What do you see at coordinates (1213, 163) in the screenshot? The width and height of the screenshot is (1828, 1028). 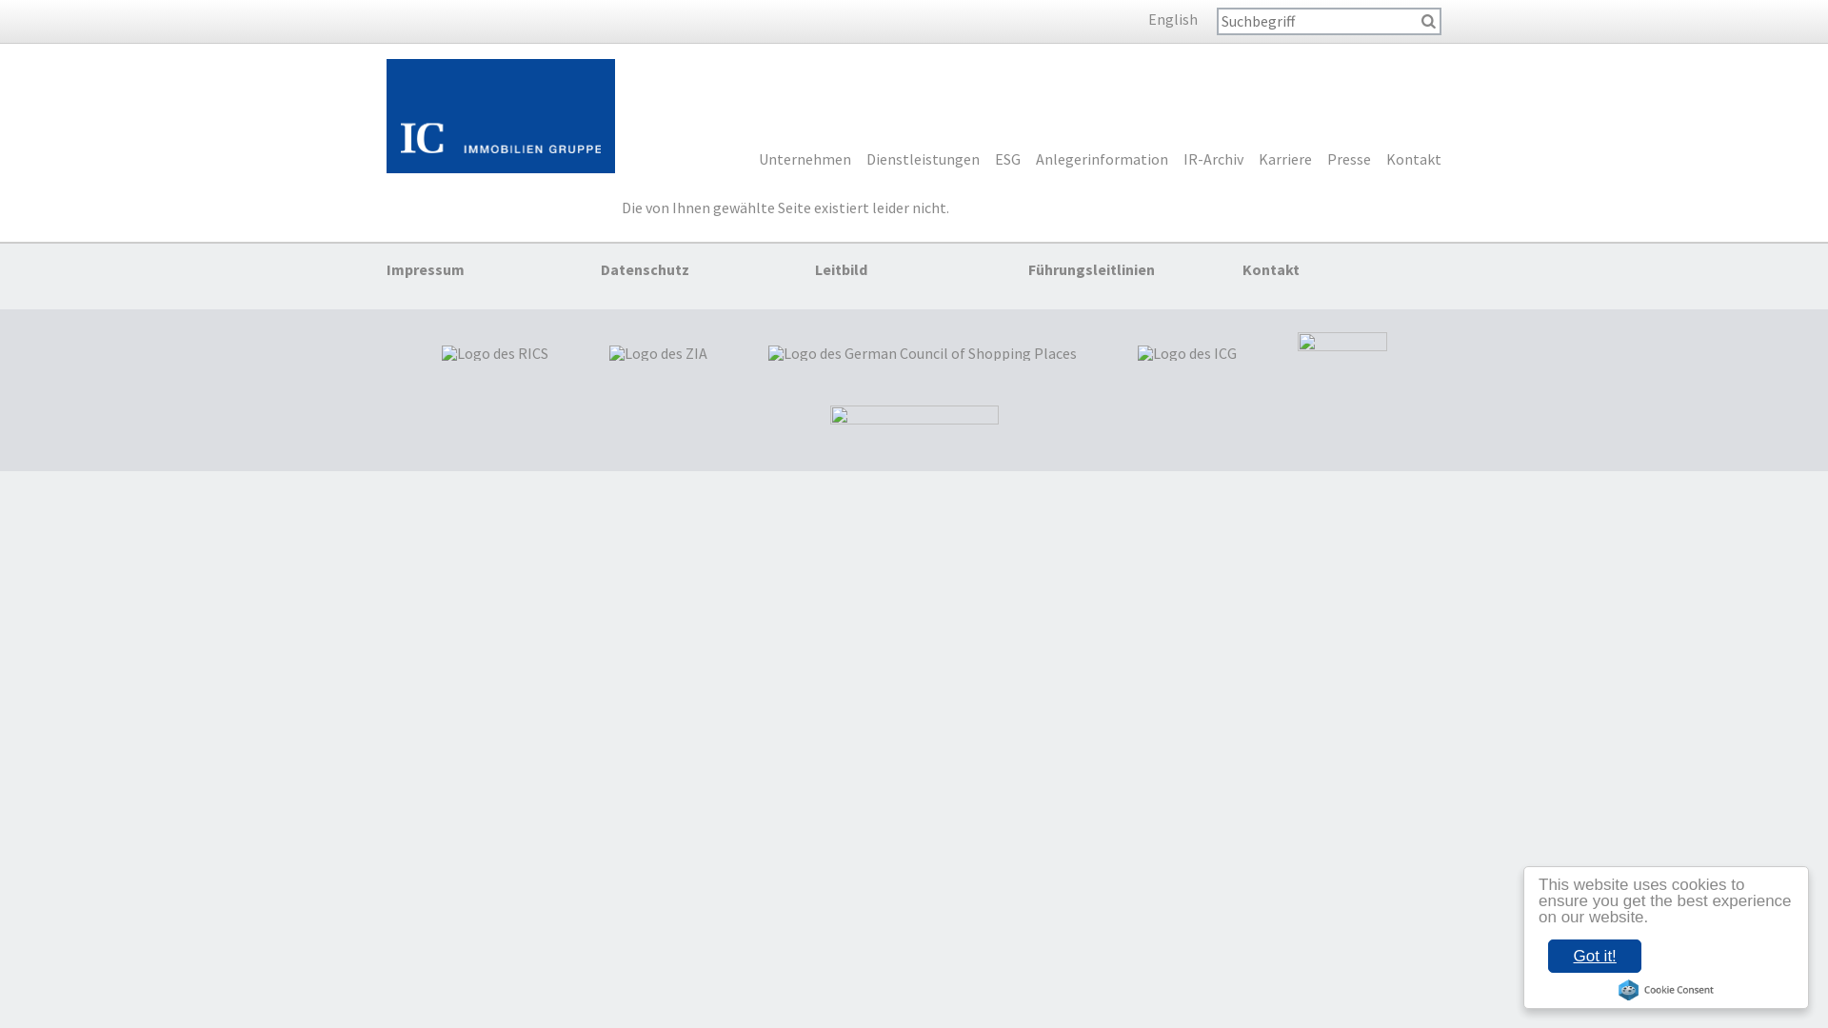 I see `IR-Archiv` at bounding box center [1213, 163].